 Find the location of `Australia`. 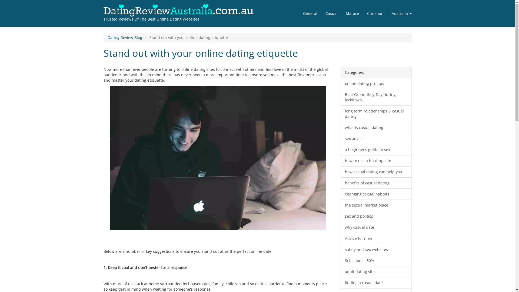

Australia is located at coordinates (402, 14).